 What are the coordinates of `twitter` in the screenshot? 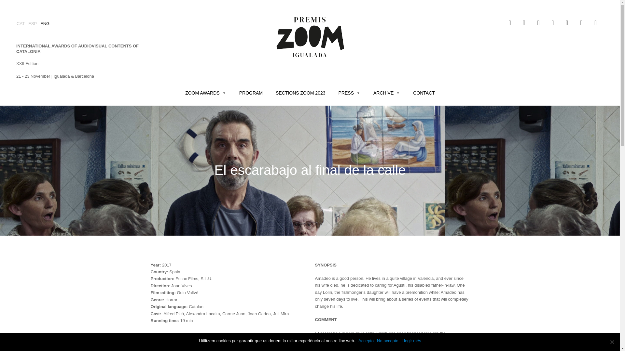 It's located at (510, 23).